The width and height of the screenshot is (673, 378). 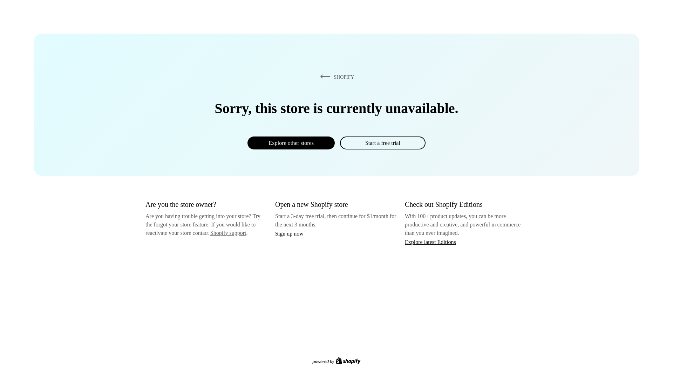 I want to click on Shopify support, so click(x=228, y=232).